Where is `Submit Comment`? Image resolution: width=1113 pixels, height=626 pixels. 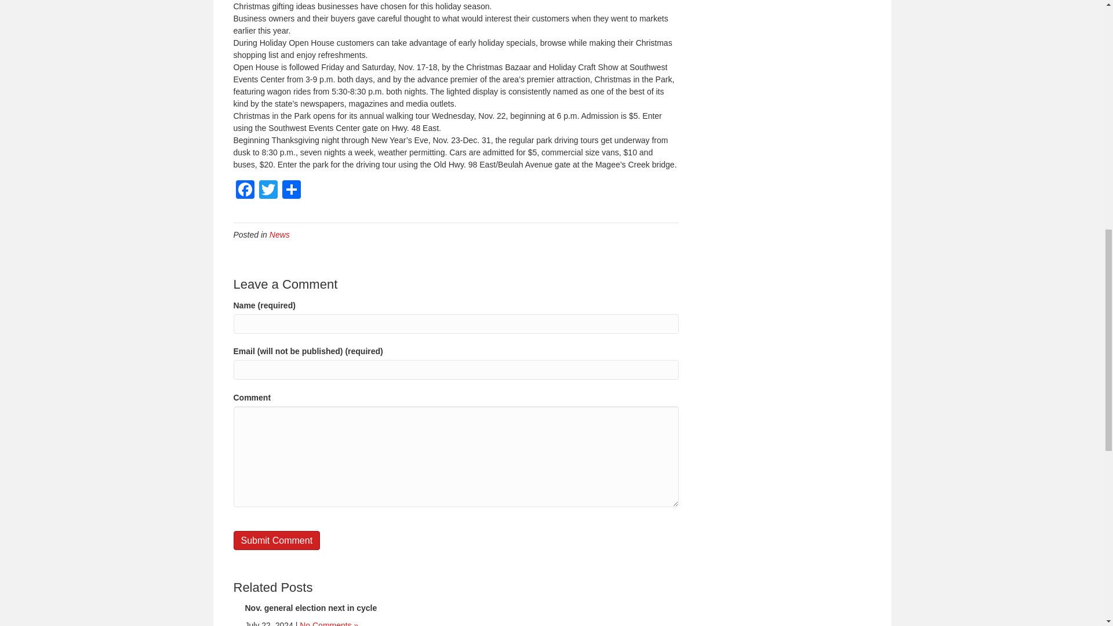 Submit Comment is located at coordinates (276, 540).